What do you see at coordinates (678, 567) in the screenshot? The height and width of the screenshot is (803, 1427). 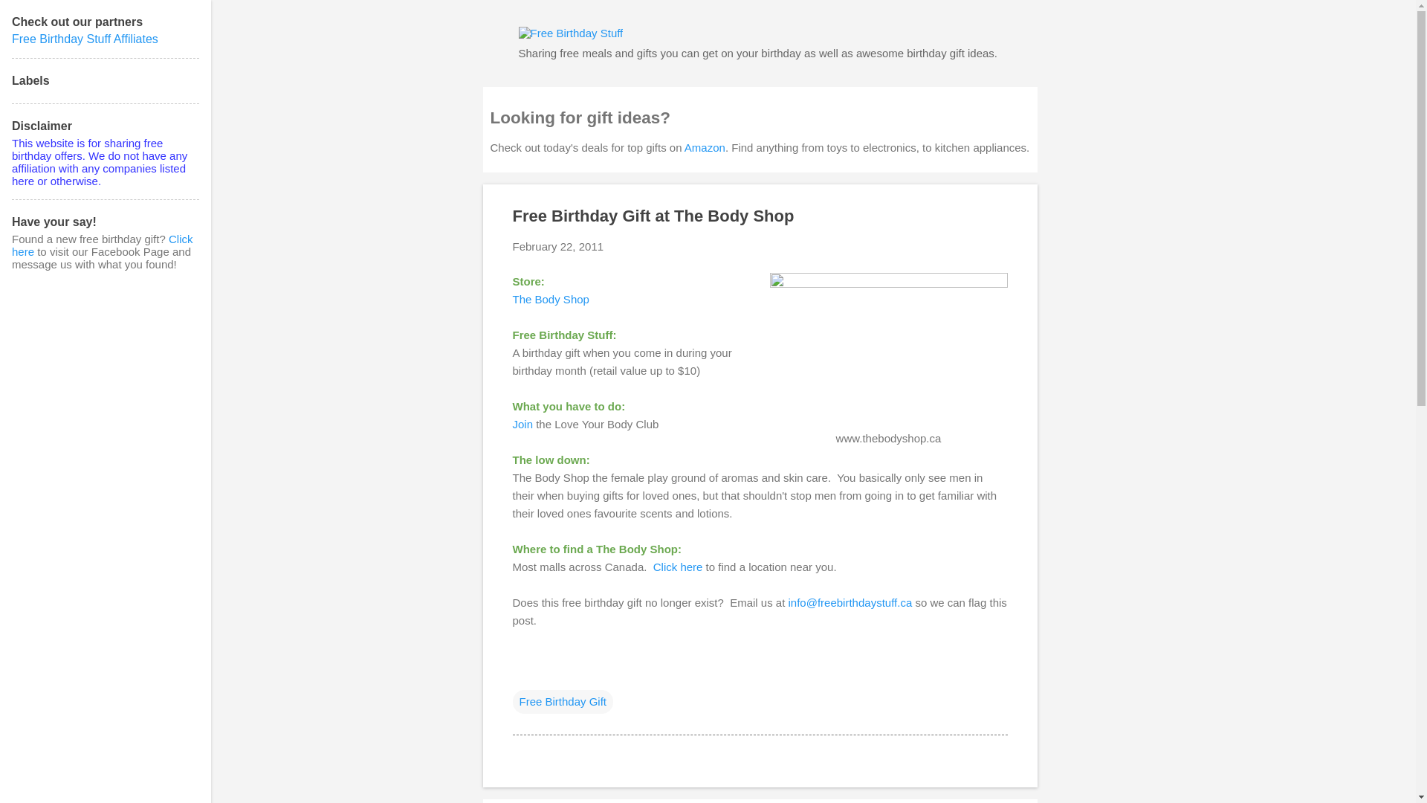 I see `Click here` at bounding box center [678, 567].